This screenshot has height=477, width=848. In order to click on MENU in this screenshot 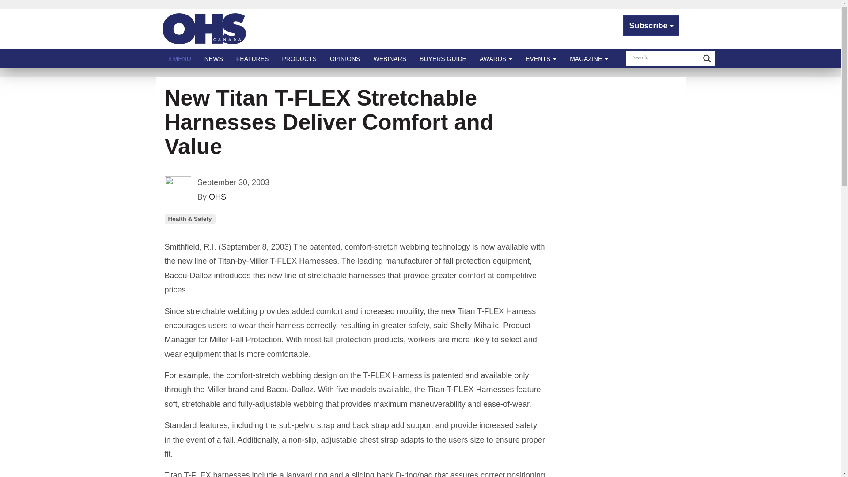, I will do `click(180, 58)`.